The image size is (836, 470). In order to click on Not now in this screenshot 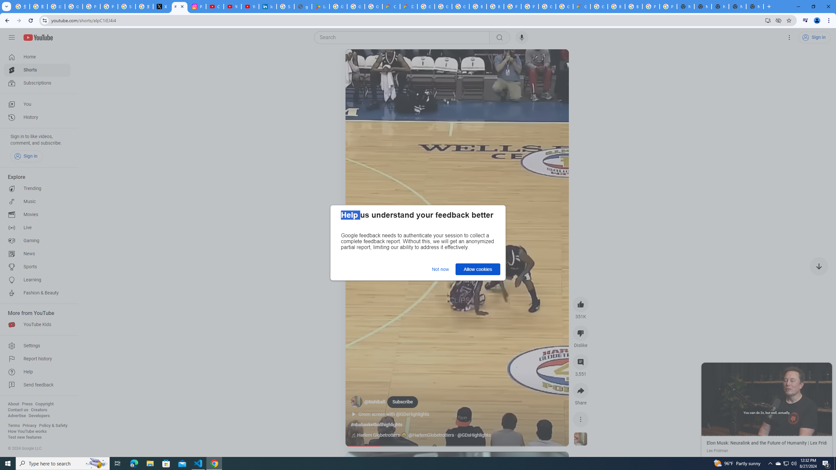, I will do `click(440, 269)`.